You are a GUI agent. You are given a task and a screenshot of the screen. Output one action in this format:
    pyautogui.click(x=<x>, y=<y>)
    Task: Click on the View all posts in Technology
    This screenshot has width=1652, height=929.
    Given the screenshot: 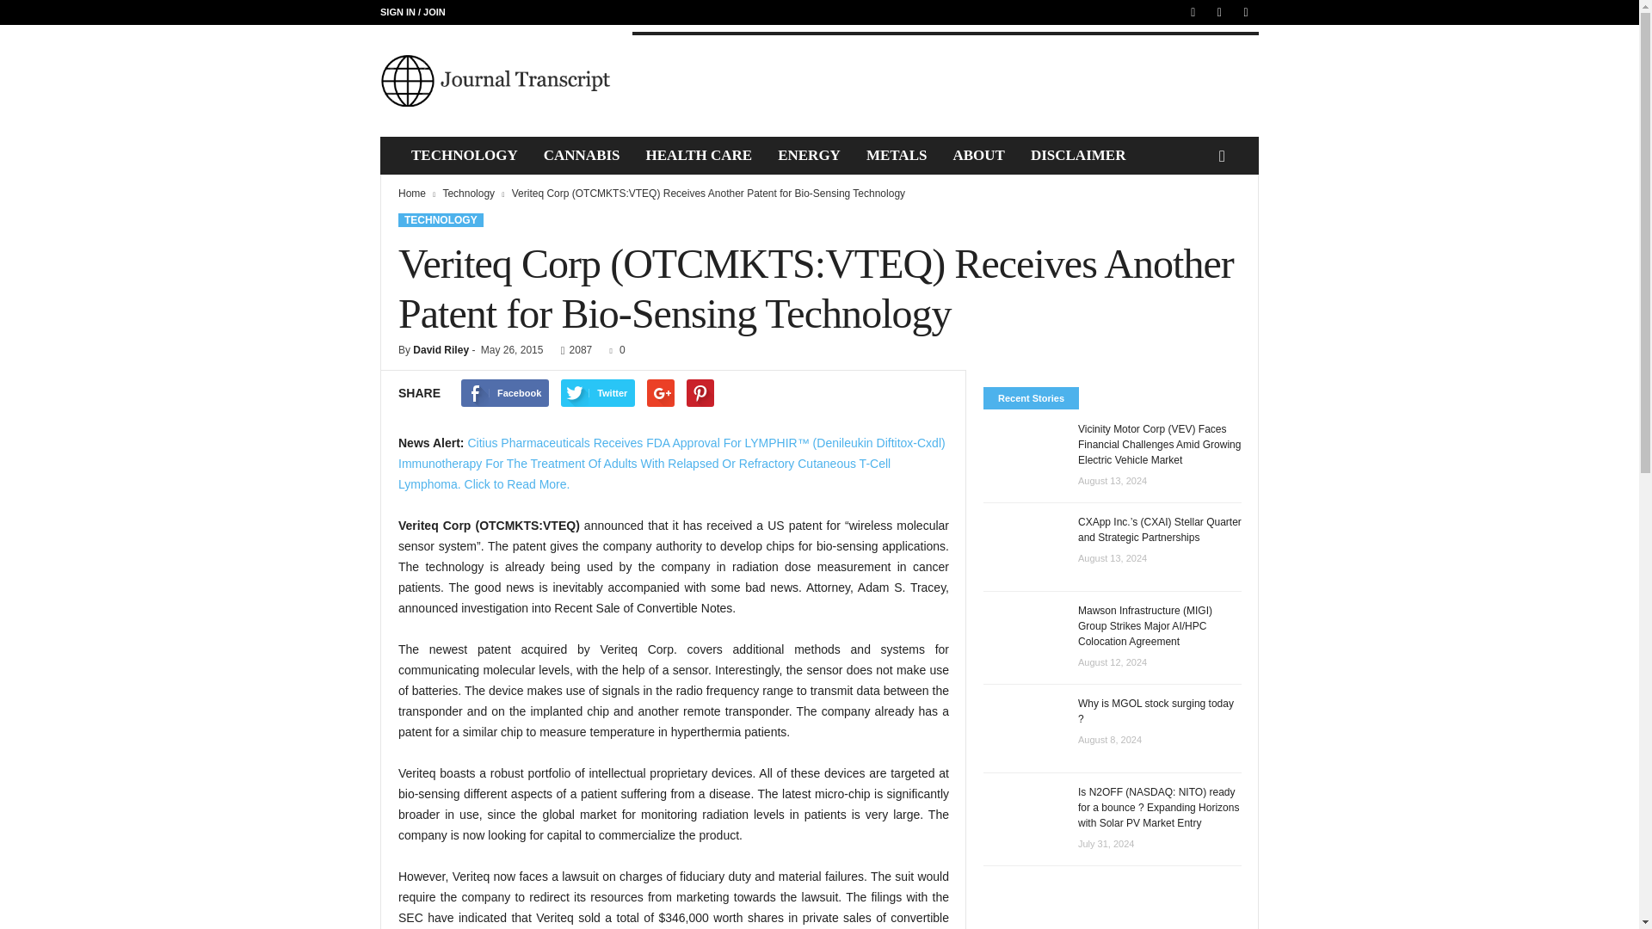 What is the action you would take?
    pyautogui.click(x=470, y=194)
    